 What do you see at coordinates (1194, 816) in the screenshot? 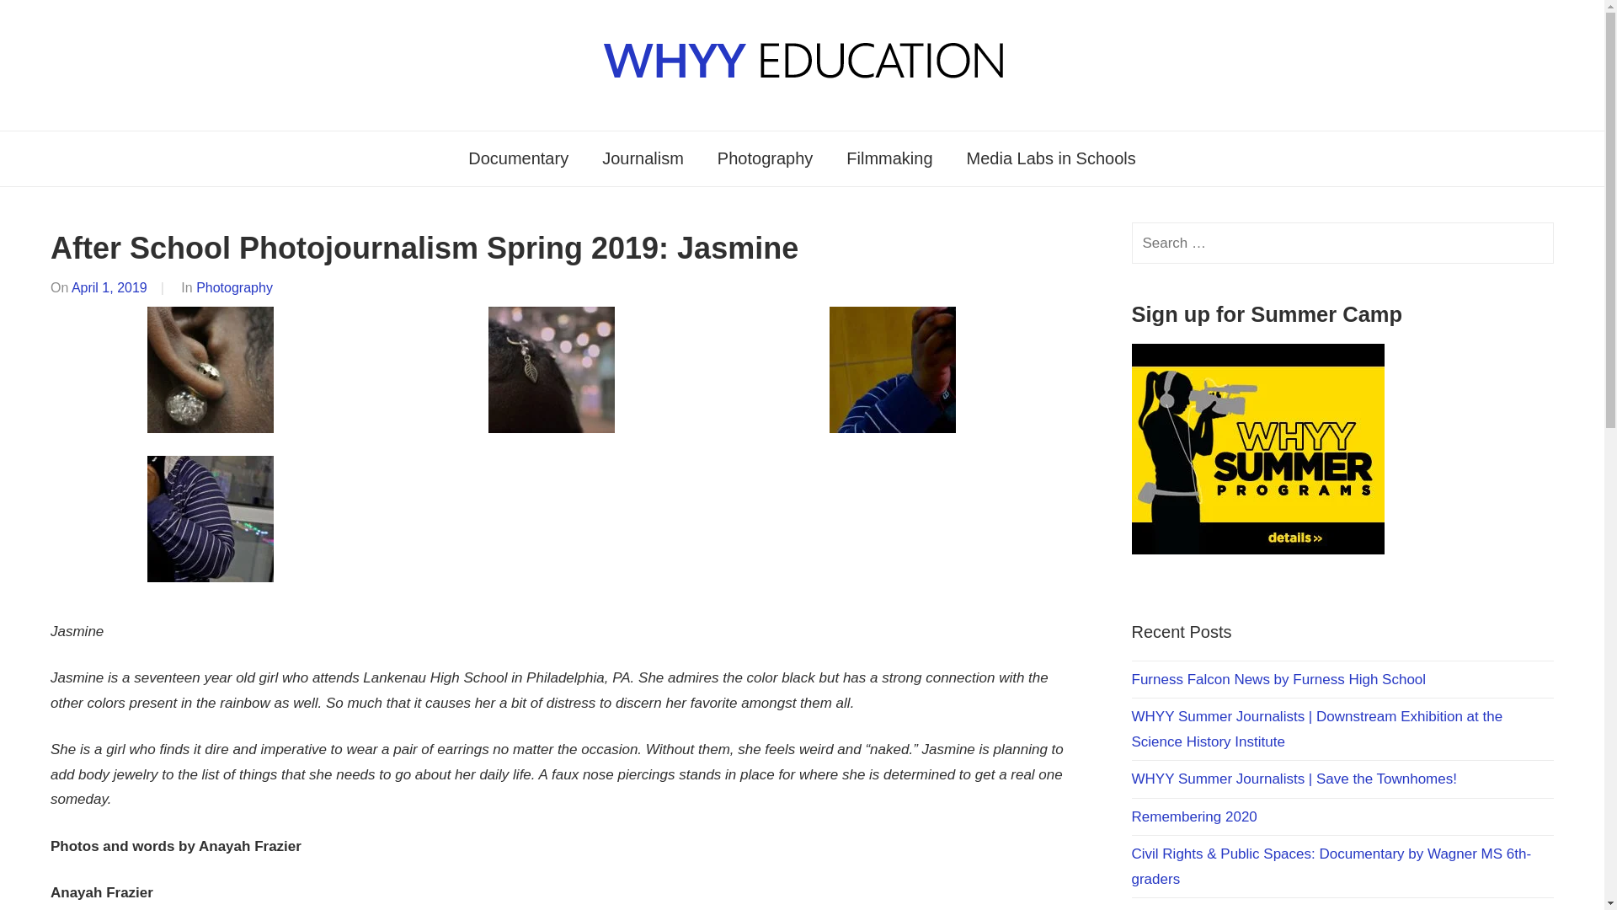
I see `Remembering 2020` at bounding box center [1194, 816].